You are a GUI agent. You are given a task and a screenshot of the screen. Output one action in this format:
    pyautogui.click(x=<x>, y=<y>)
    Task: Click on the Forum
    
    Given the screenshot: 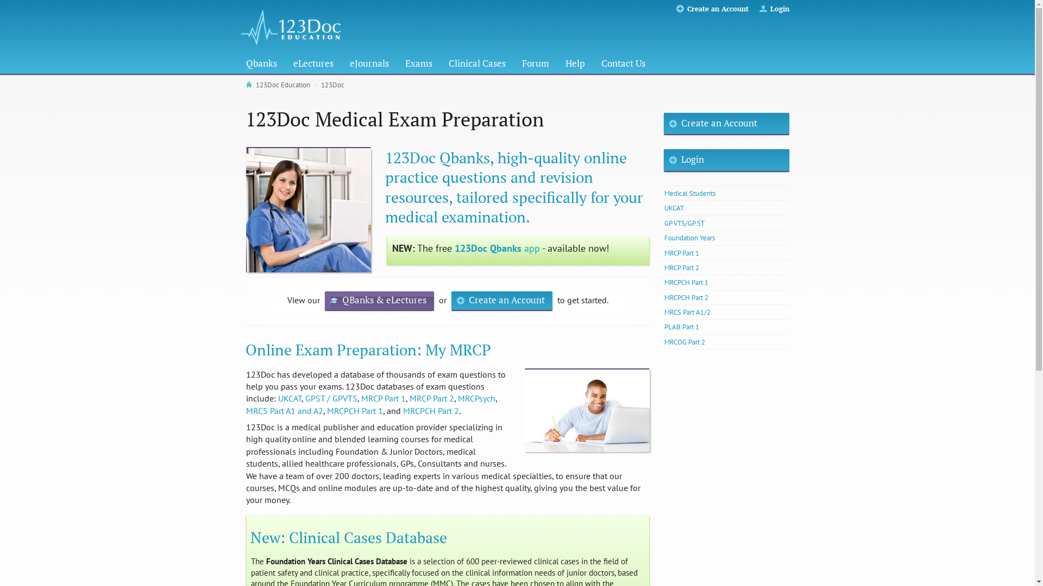 What is the action you would take?
    pyautogui.click(x=535, y=64)
    